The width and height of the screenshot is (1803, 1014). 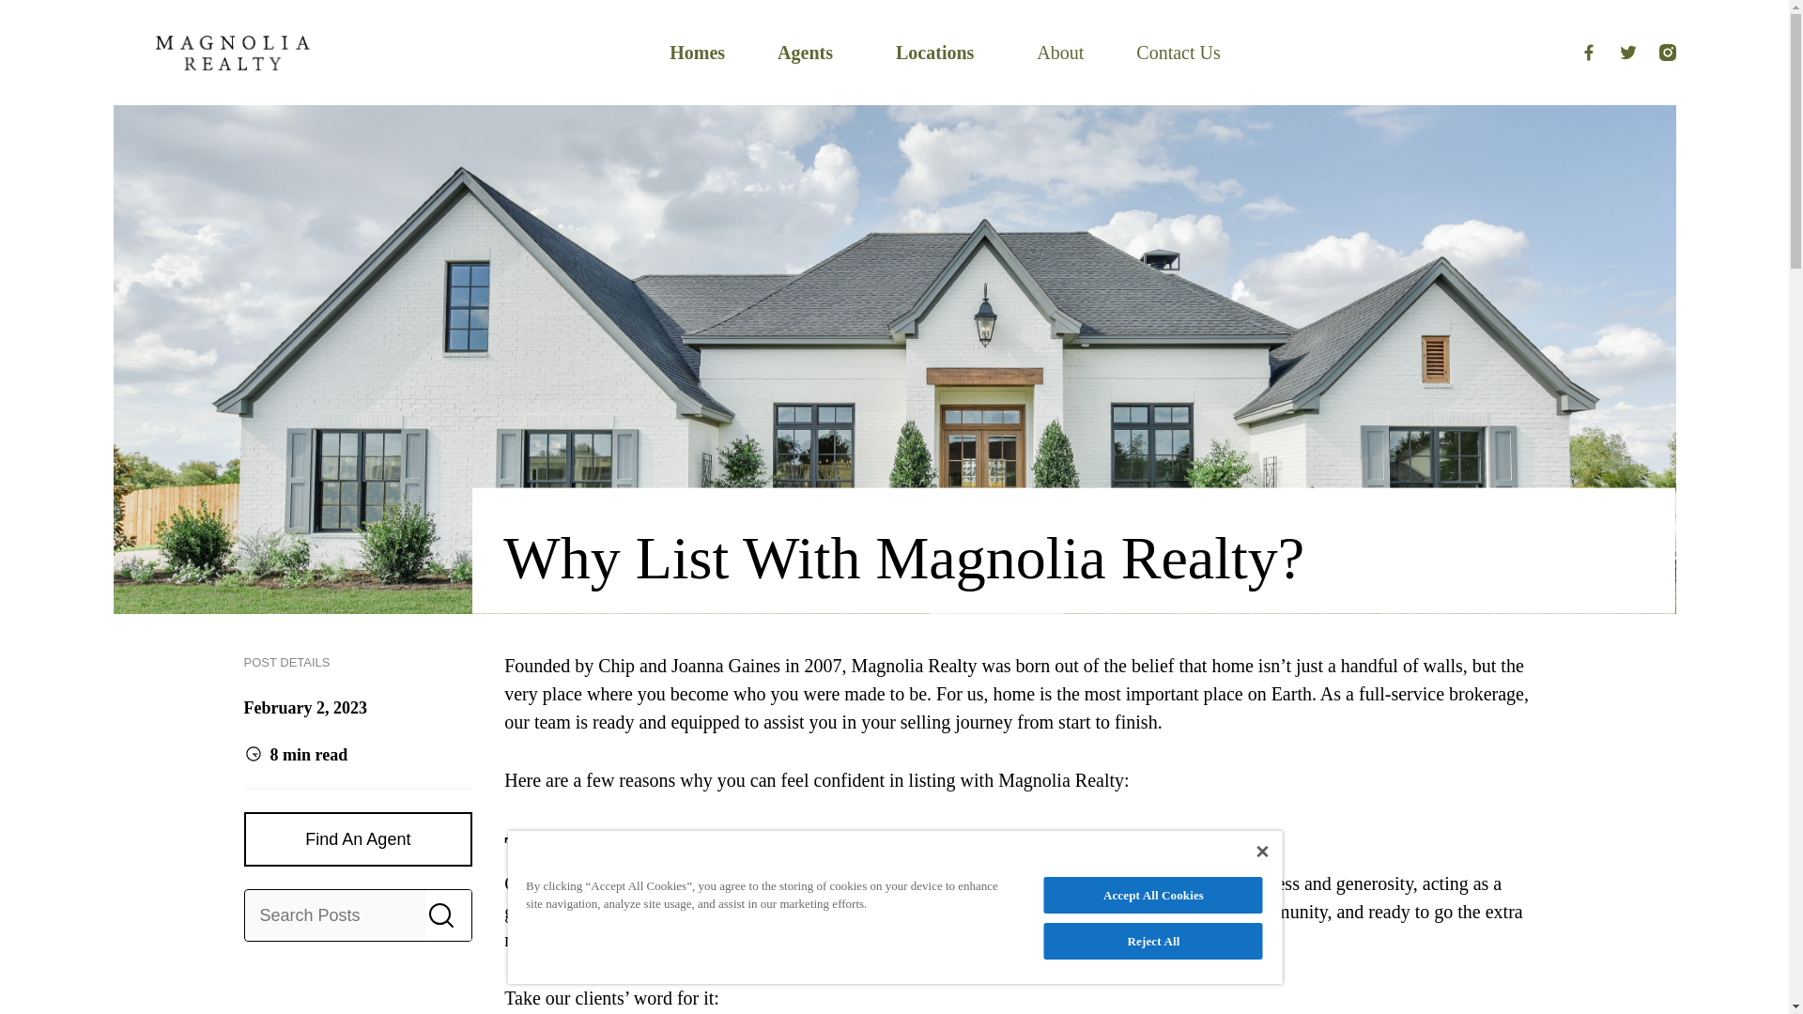 What do you see at coordinates (1178, 53) in the screenshot?
I see `Contact Us` at bounding box center [1178, 53].